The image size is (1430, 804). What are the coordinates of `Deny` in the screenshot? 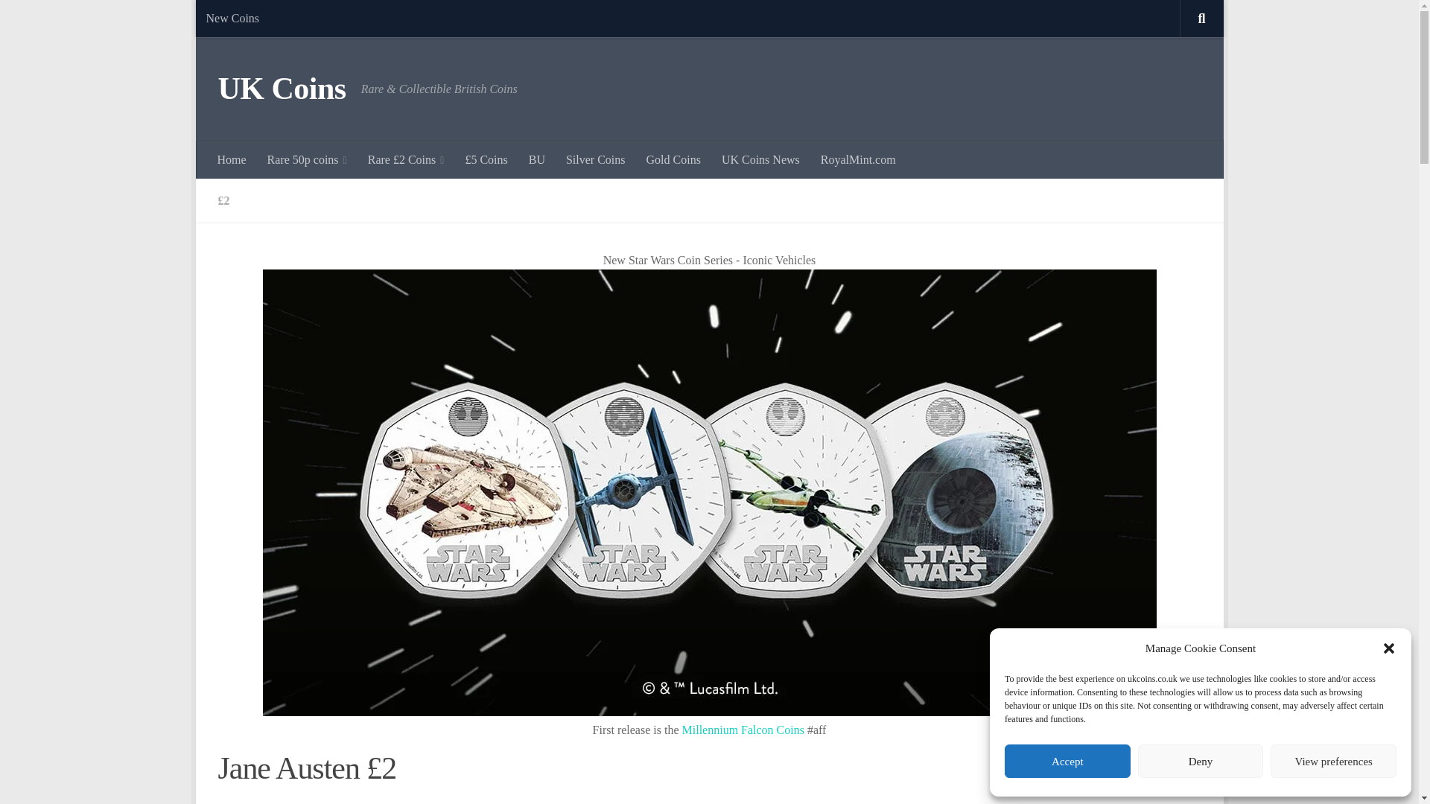 It's located at (1201, 761).